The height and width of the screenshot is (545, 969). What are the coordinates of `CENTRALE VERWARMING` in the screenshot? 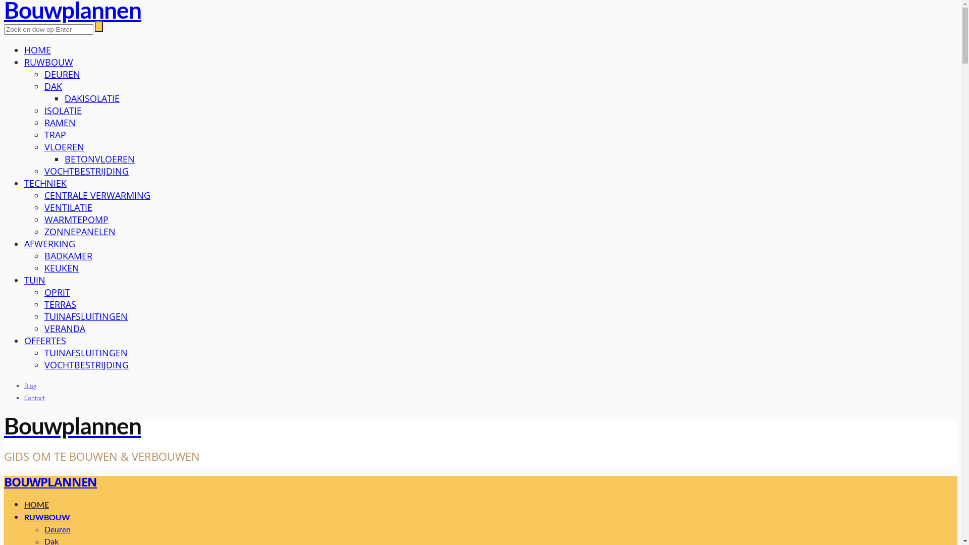 It's located at (97, 195).